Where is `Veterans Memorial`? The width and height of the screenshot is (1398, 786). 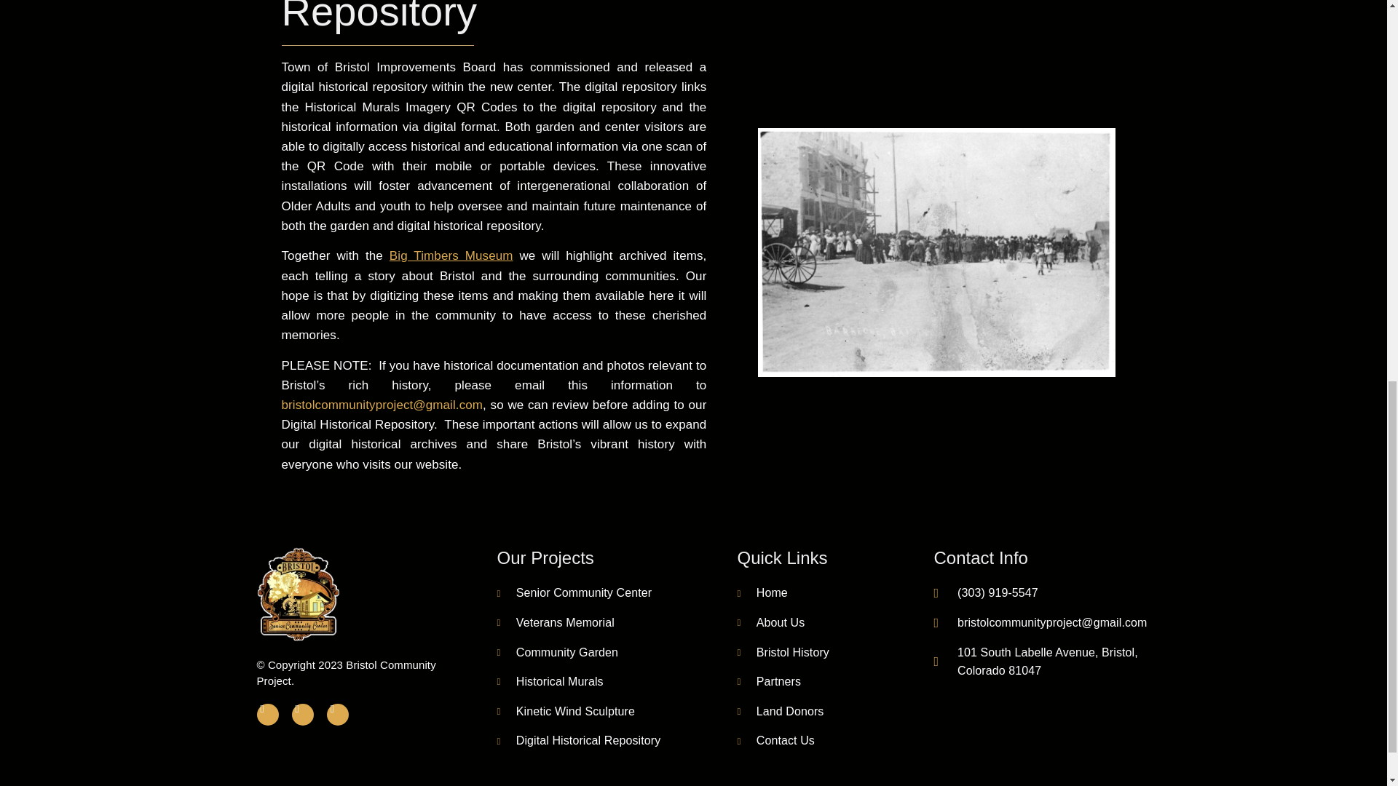 Veterans Memorial is located at coordinates (555, 623).